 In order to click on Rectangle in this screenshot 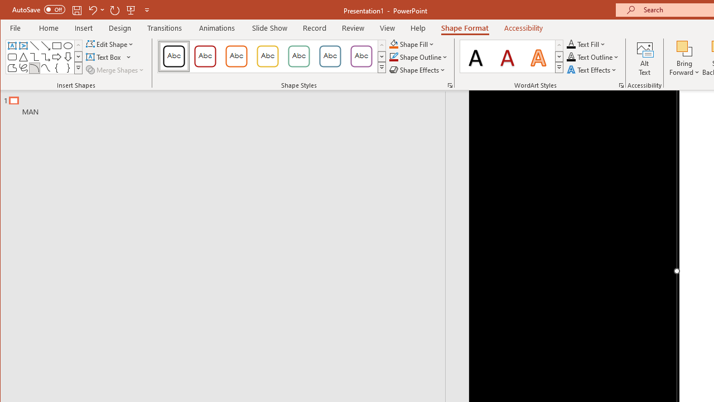, I will do `click(57, 46)`.